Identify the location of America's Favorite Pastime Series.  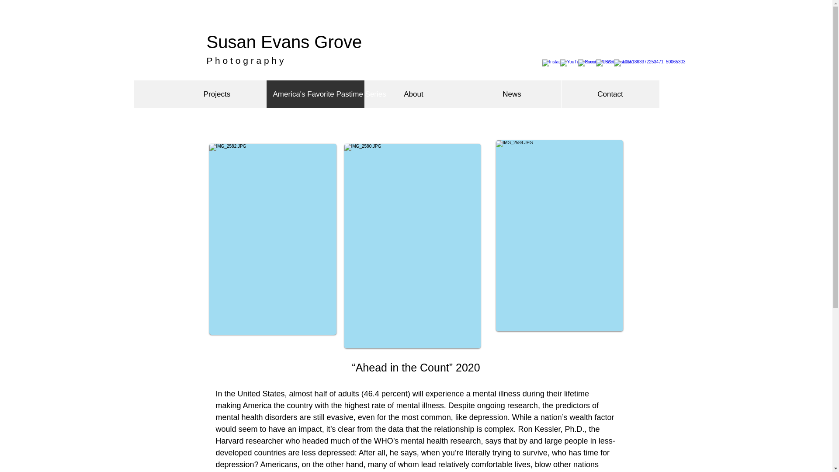
(315, 94).